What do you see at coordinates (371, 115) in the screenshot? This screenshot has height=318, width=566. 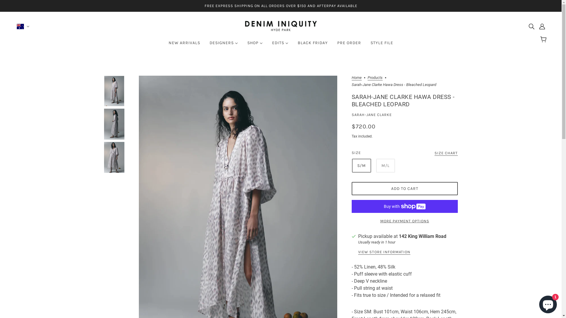 I see `SARAH-JANE CLARKE` at bounding box center [371, 115].